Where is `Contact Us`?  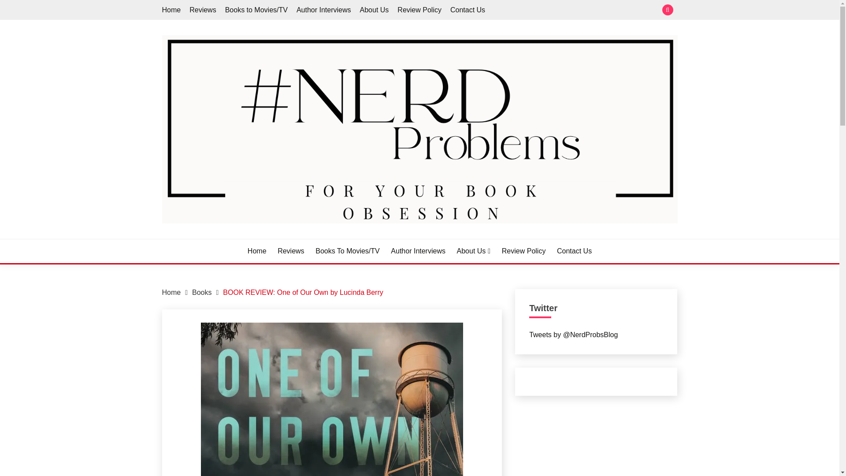 Contact Us is located at coordinates (467, 10).